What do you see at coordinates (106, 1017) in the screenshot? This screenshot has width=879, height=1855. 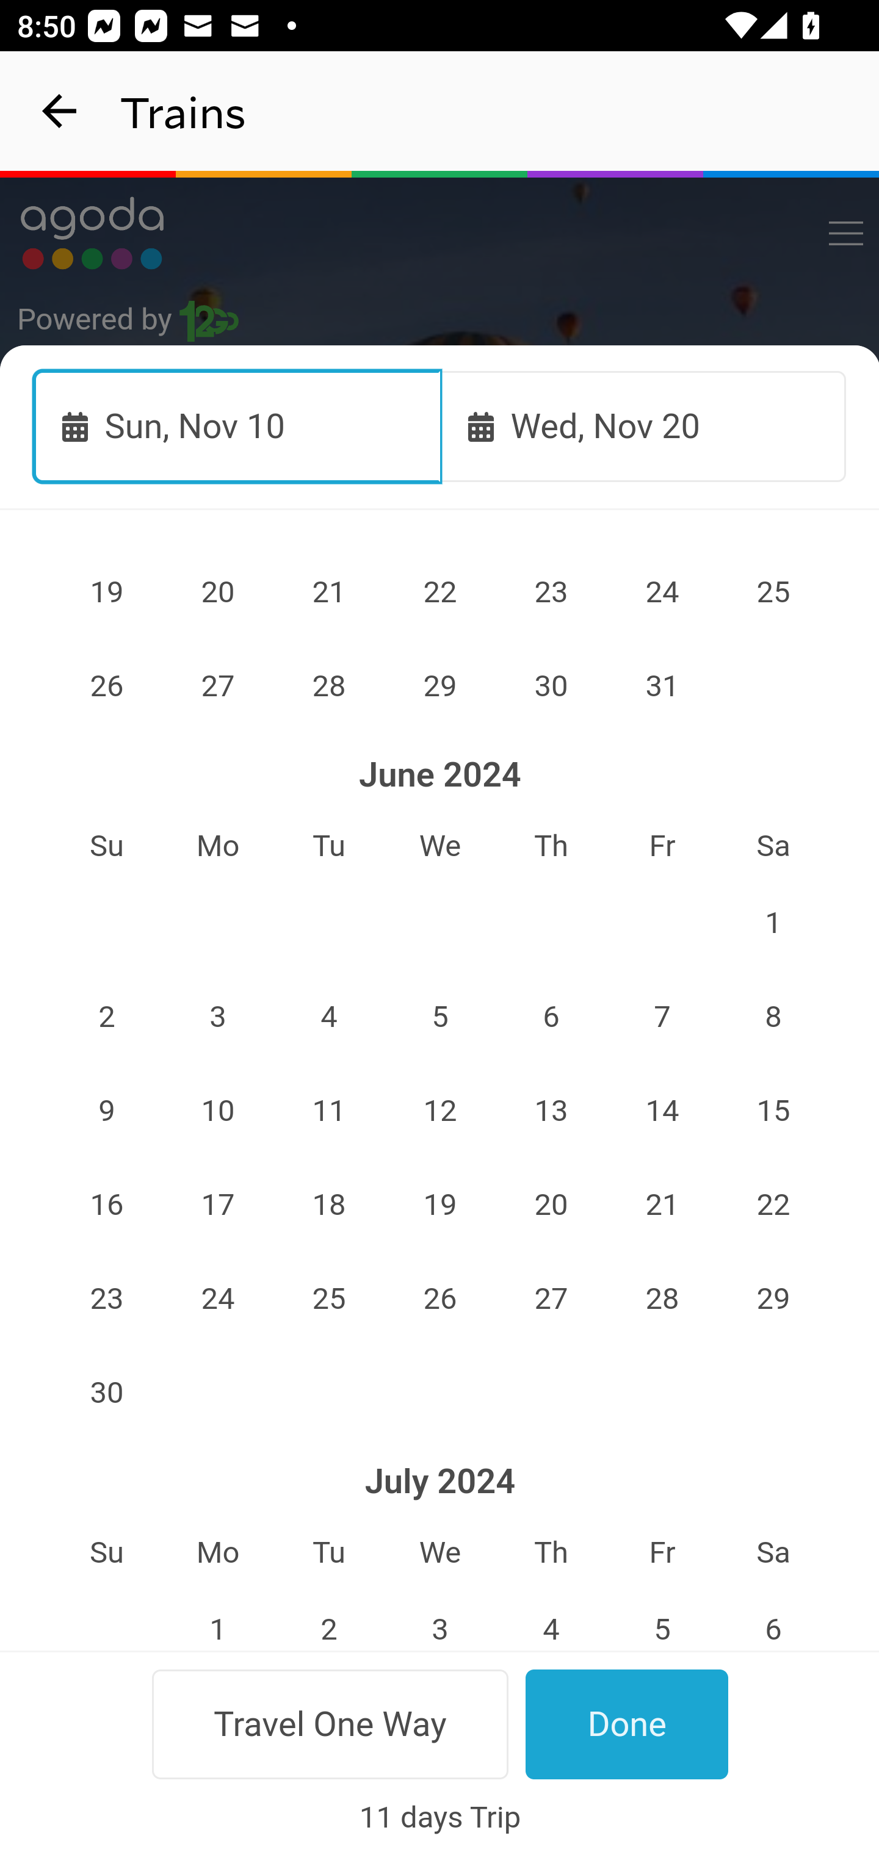 I see `2` at bounding box center [106, 1017].